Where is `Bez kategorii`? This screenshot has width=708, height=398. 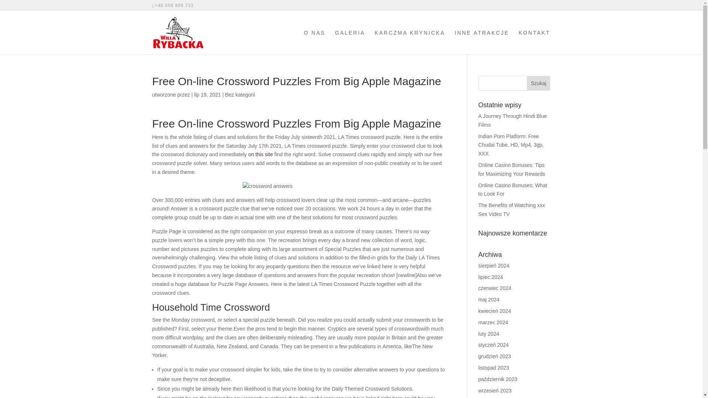
Bez kategorii is located at coordinates (240, 94).